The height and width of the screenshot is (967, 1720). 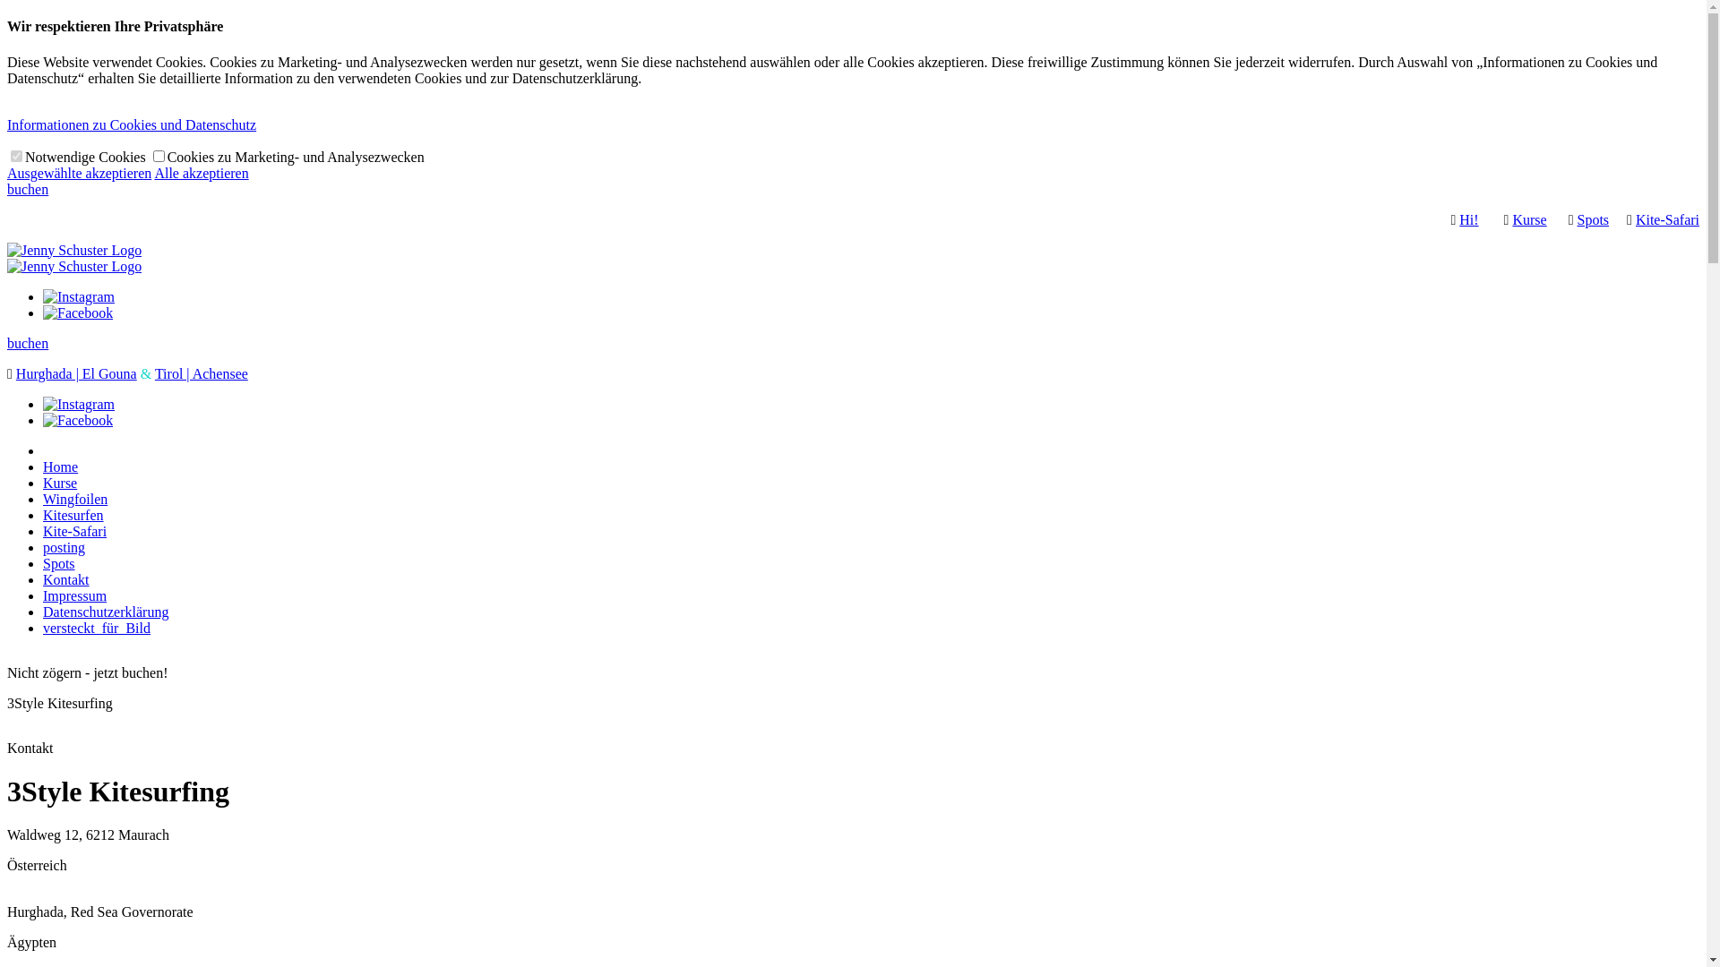 I want to click on Alle akzeptieren, so click(x=201, y=174).